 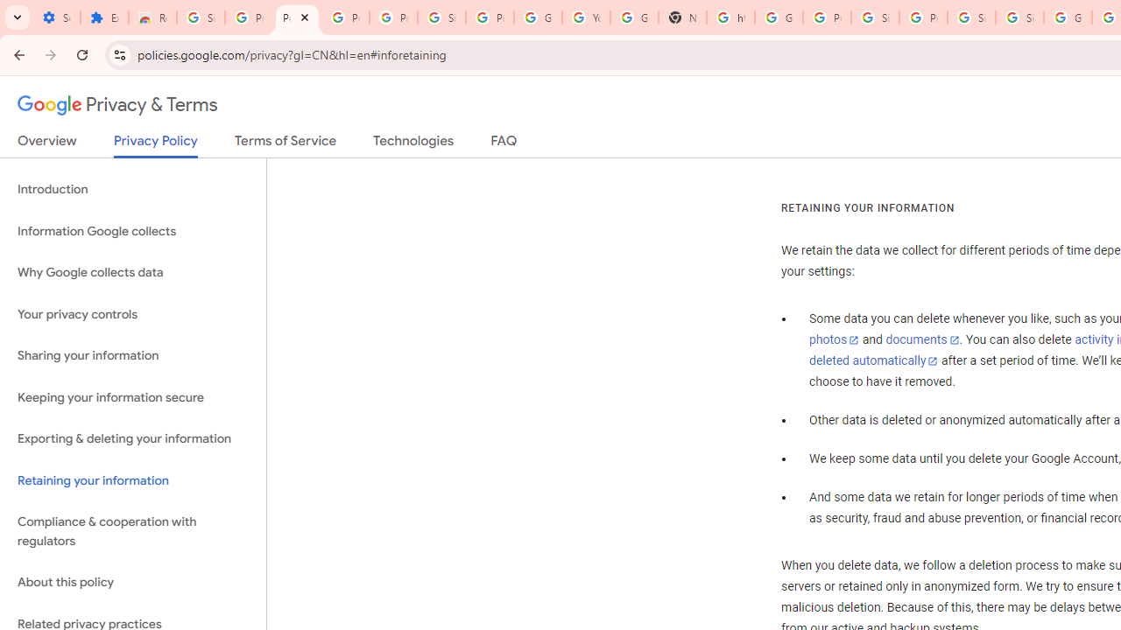 I want to click on Information Google collects, so click(x=133, y=231).